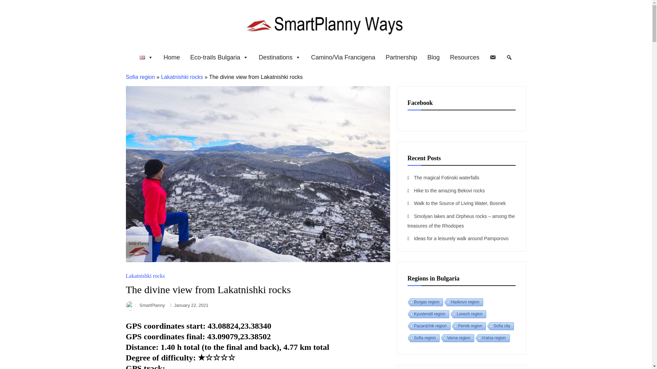  I want to click on The divine view from Lakatnishki rocks, so click(258, 260).